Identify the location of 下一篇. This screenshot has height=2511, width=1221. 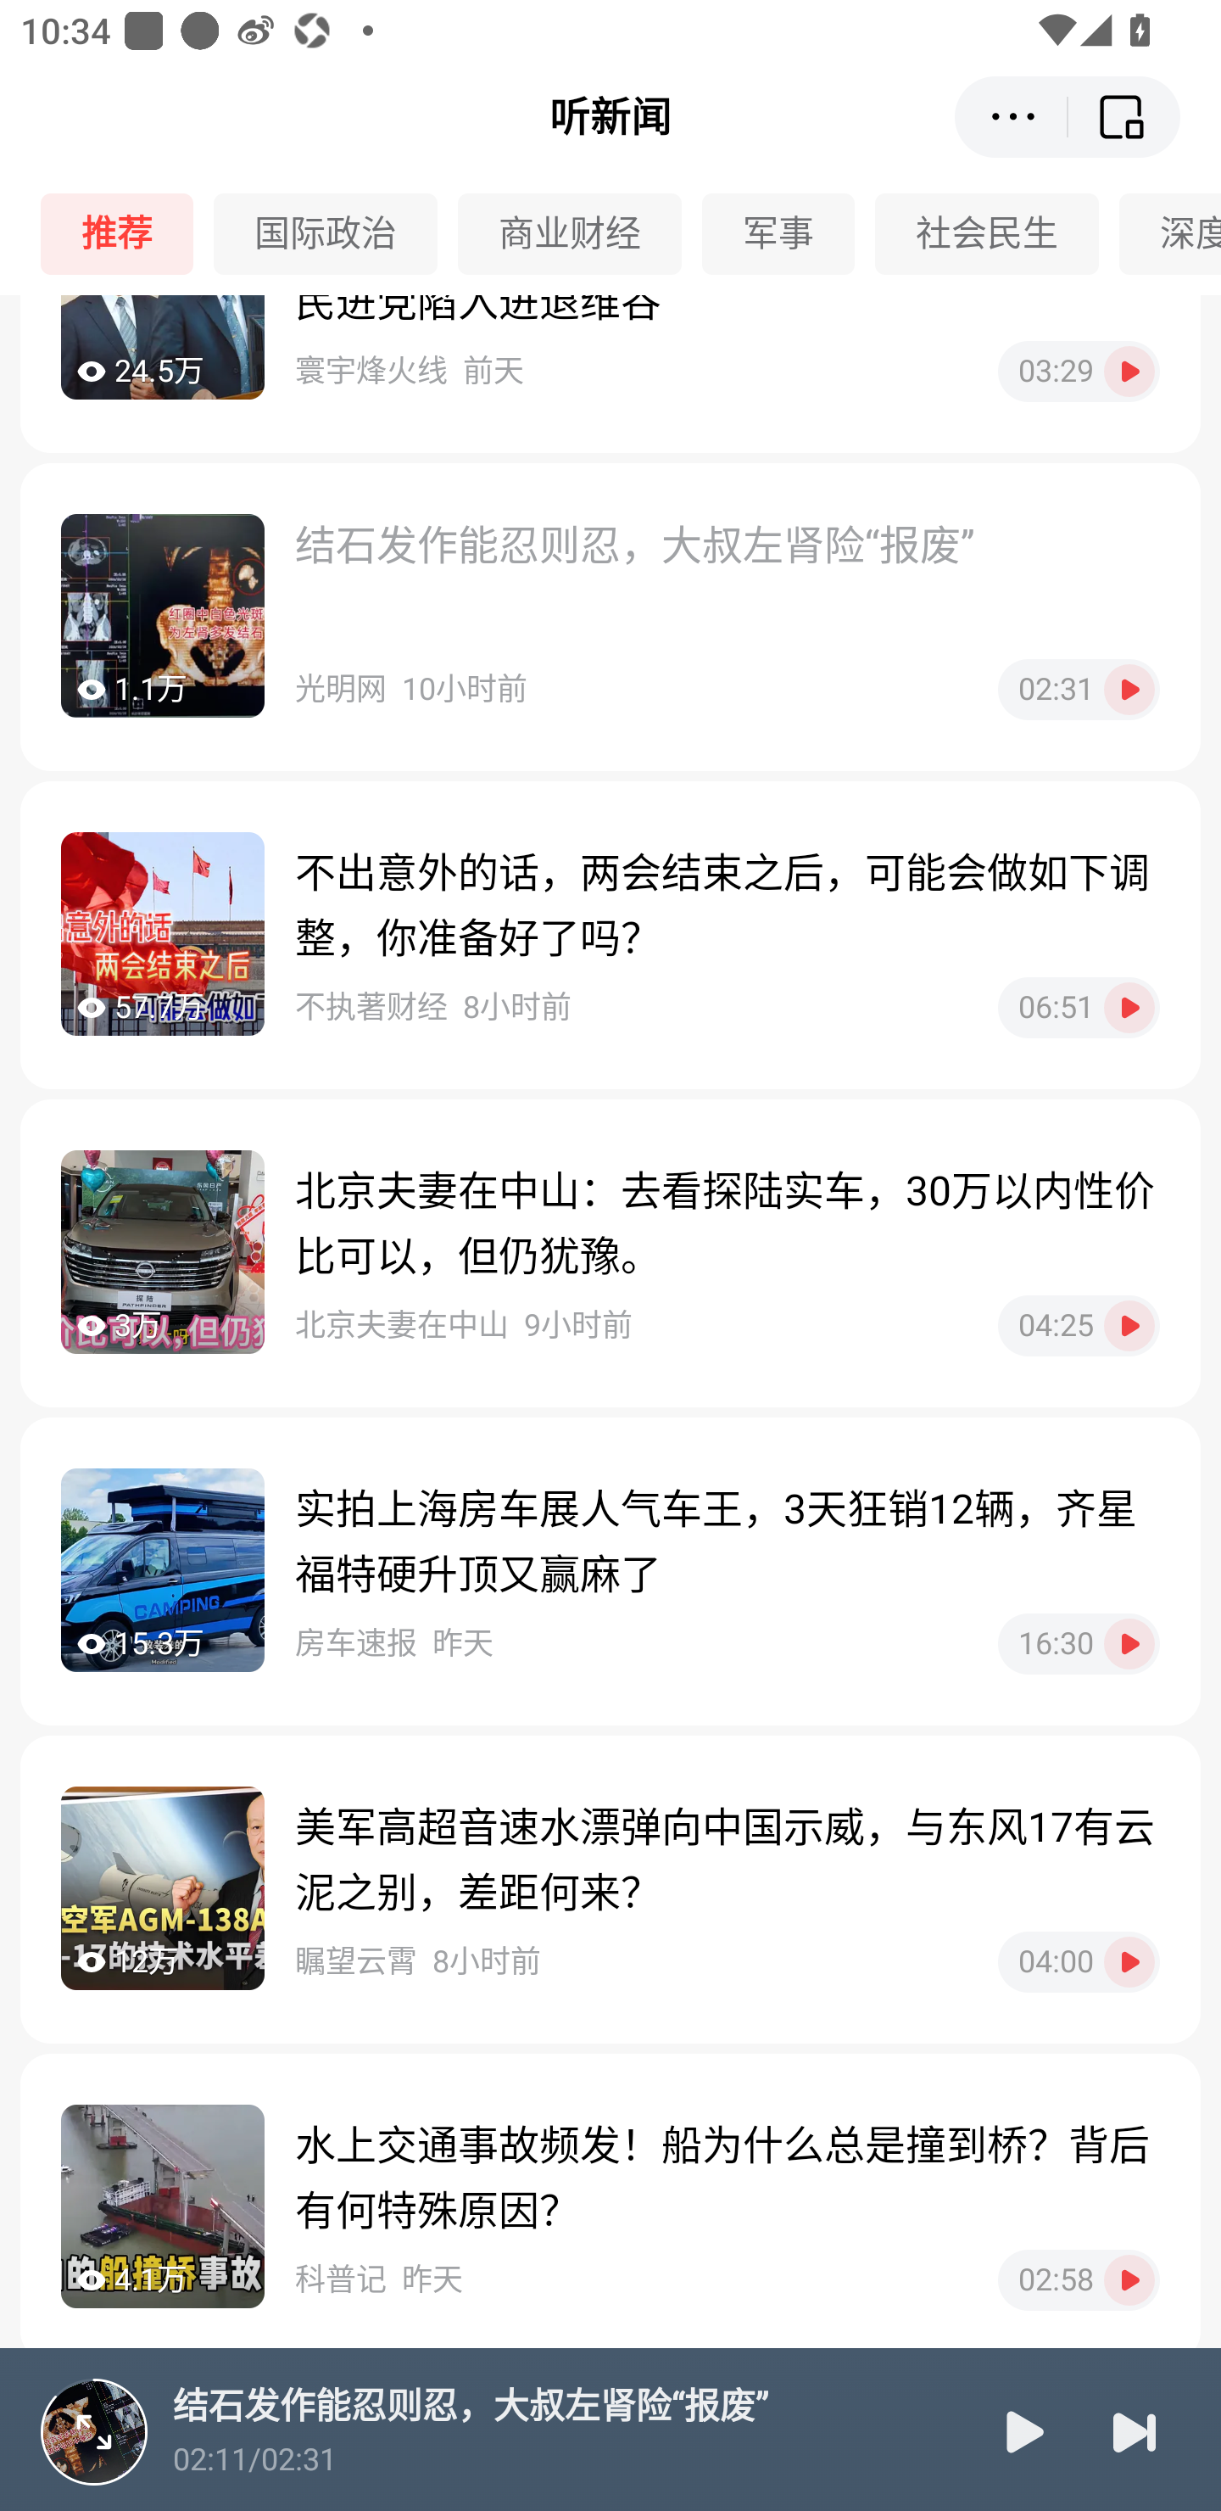
(1135, 2431).